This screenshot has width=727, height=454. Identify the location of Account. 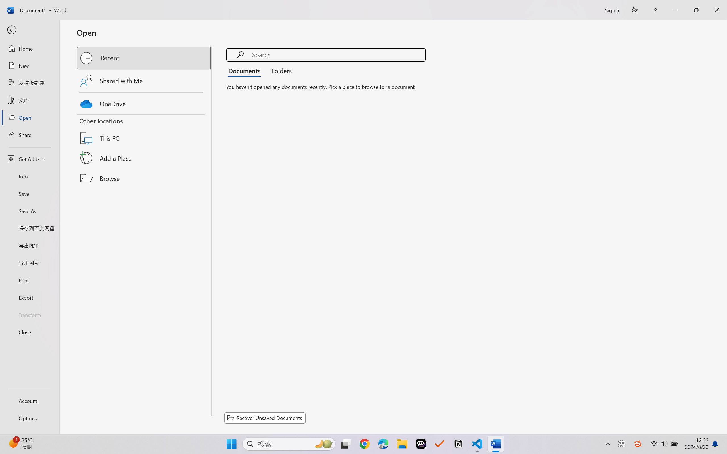
(30, 401).